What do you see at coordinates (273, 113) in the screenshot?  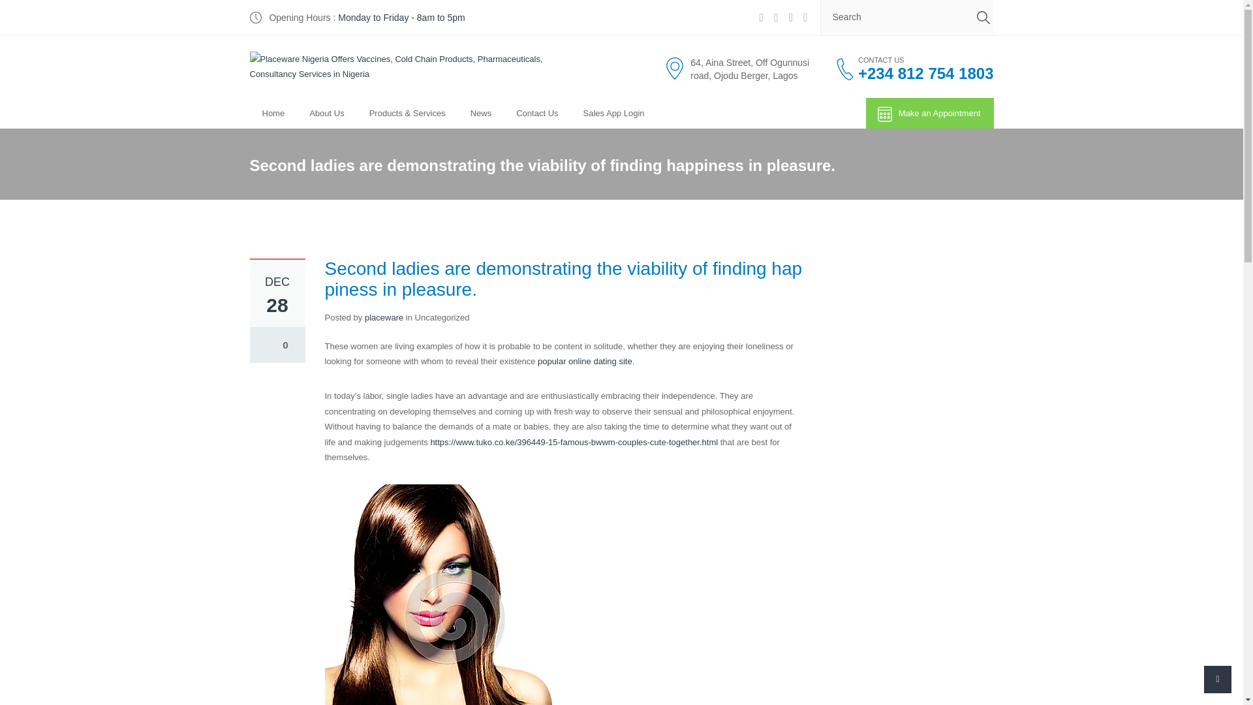 I see `Home` at bounding box center [273, 113].